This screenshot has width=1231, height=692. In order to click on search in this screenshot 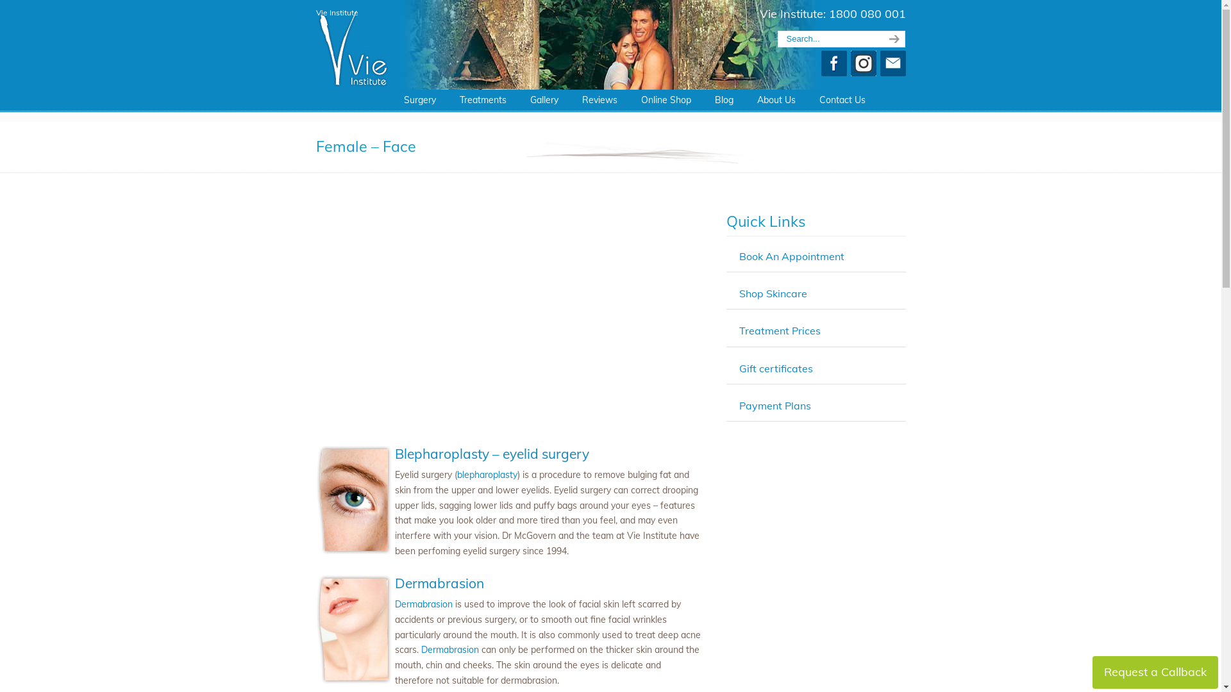, I will do `click(892, 39)`.